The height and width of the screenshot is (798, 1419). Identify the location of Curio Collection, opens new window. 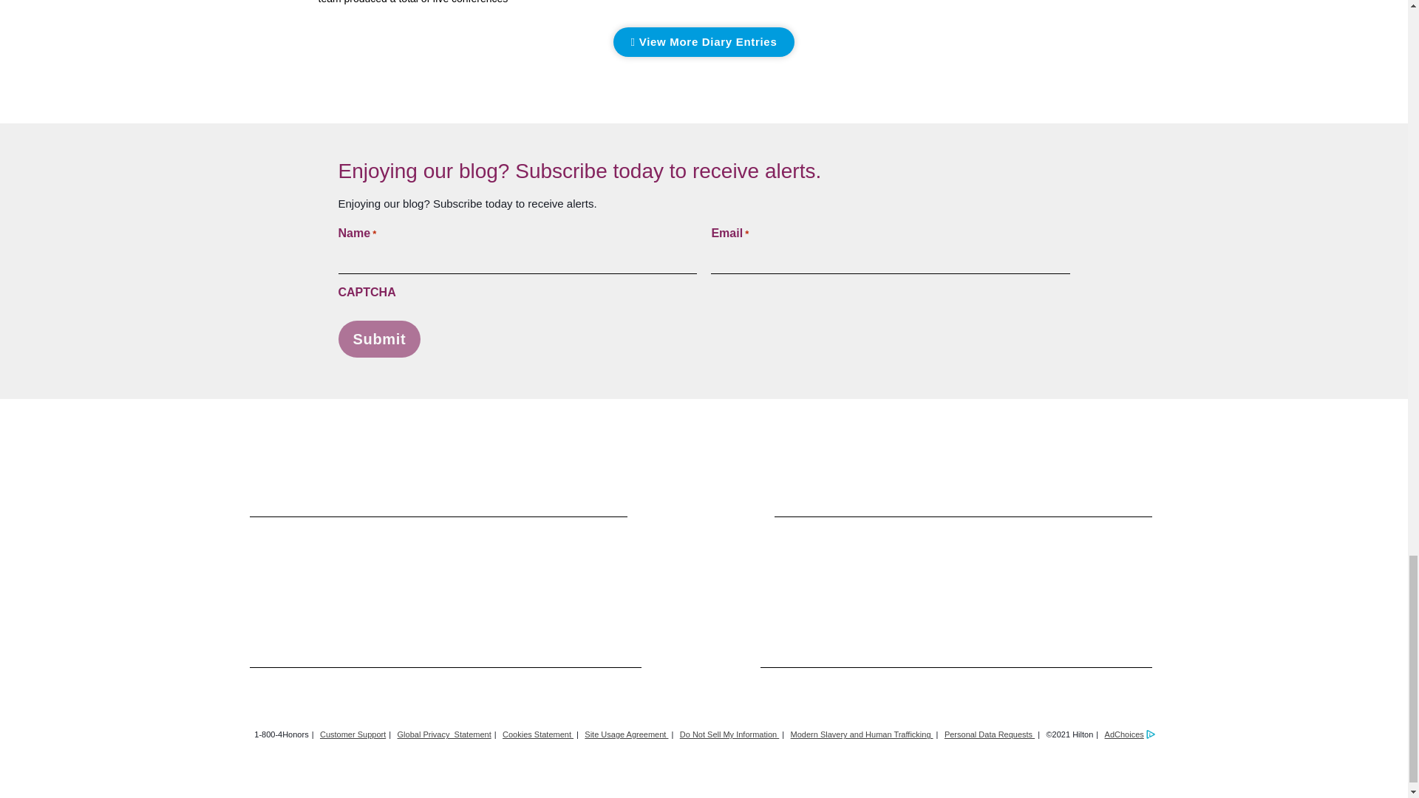
(608, 578).